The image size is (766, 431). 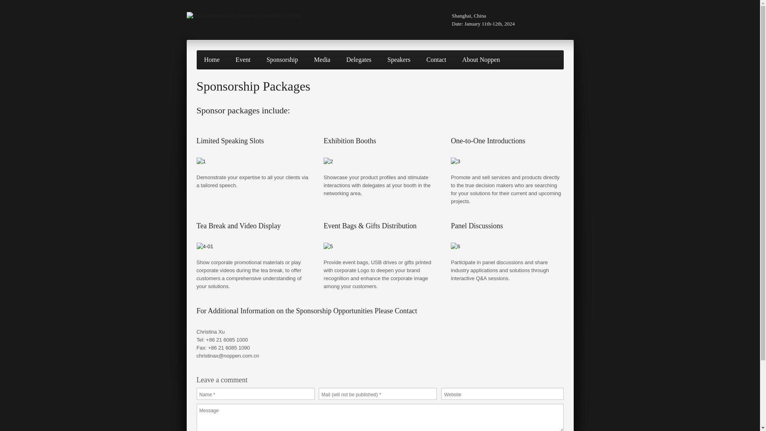 I want to click on Home, so click(x=211, y=59).